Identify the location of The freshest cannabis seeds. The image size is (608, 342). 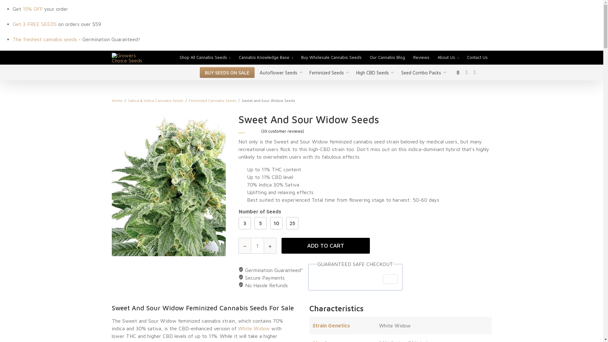
(45, 39).